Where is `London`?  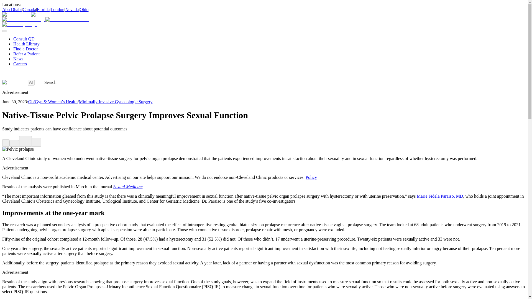 London is located at coordinates (57, 9).